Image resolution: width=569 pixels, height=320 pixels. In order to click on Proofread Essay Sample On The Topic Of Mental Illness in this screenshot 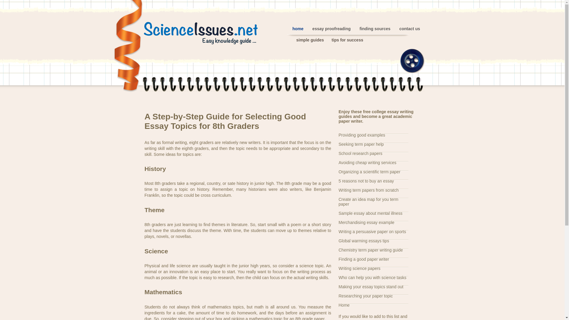, I will do `click(370, 213)`.